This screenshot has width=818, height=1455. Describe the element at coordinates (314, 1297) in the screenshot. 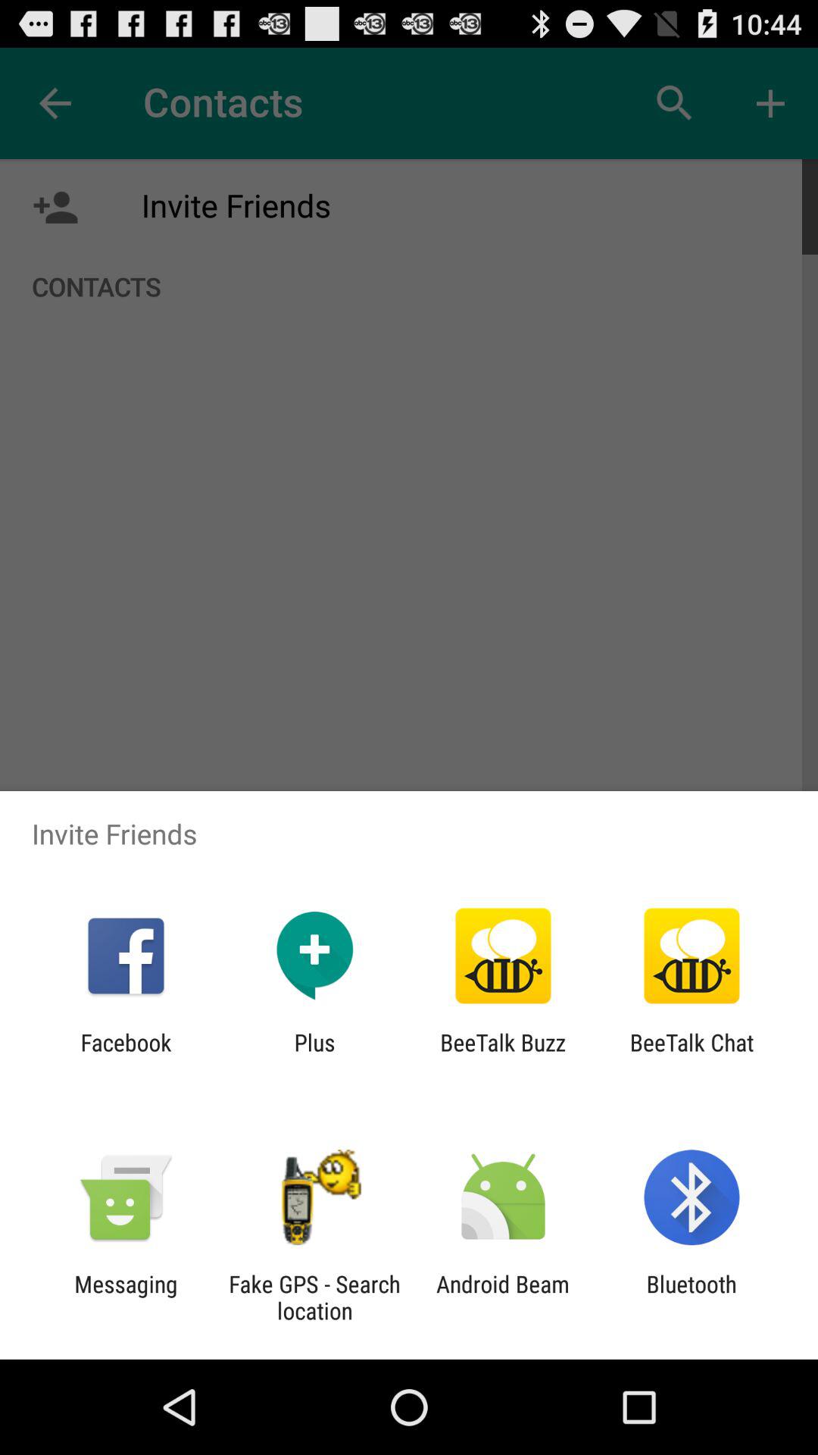

I see `turn on icon next to messaging app` at that location.